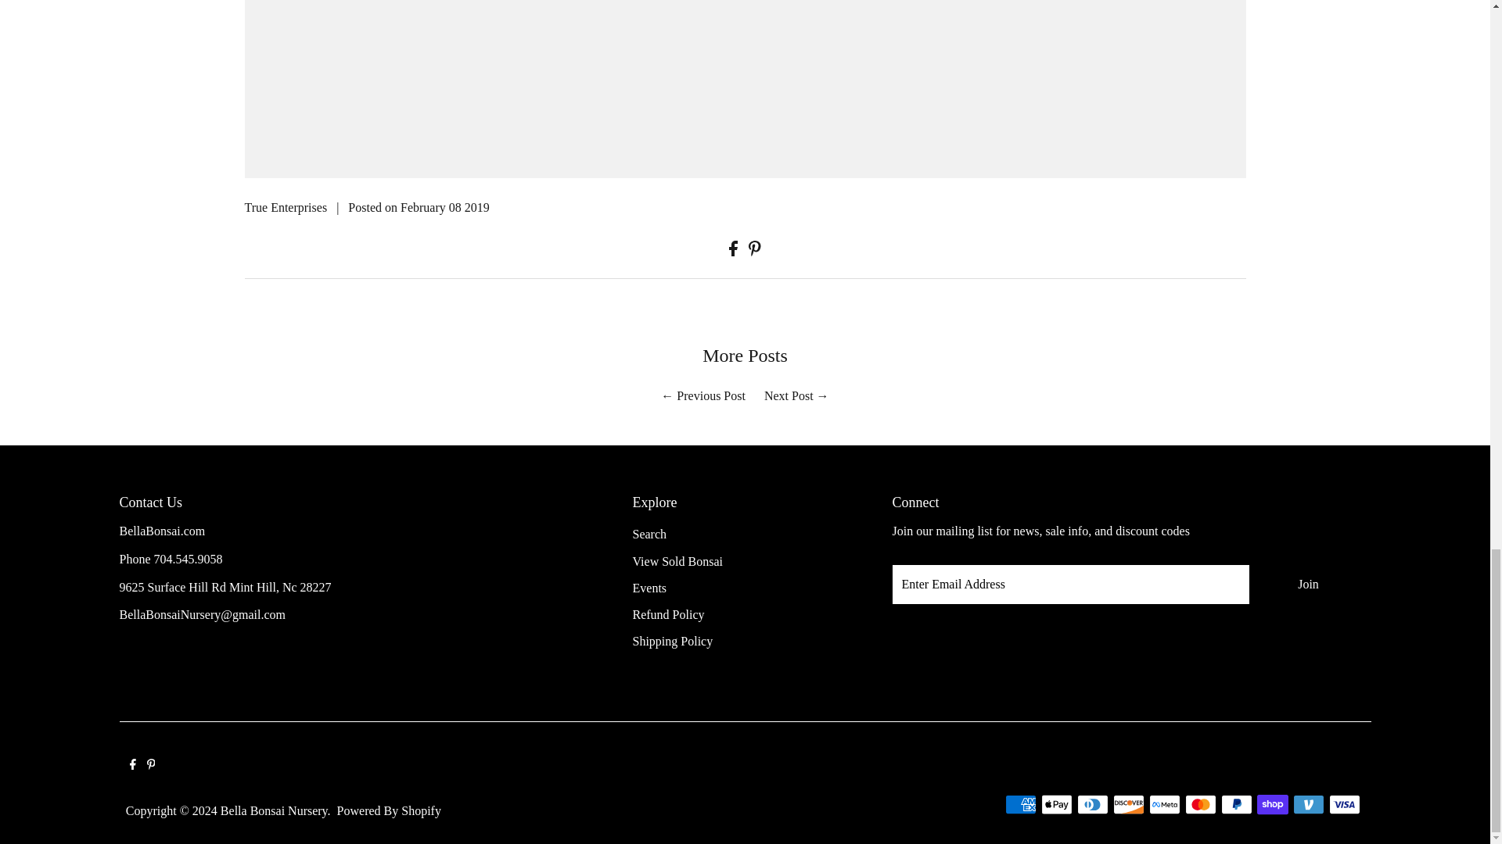 The image size is (1502, 844). What do you see at coordinates (1020, 805) in the screenshot?
I see `American Express` at bounding box center [1020, 805].